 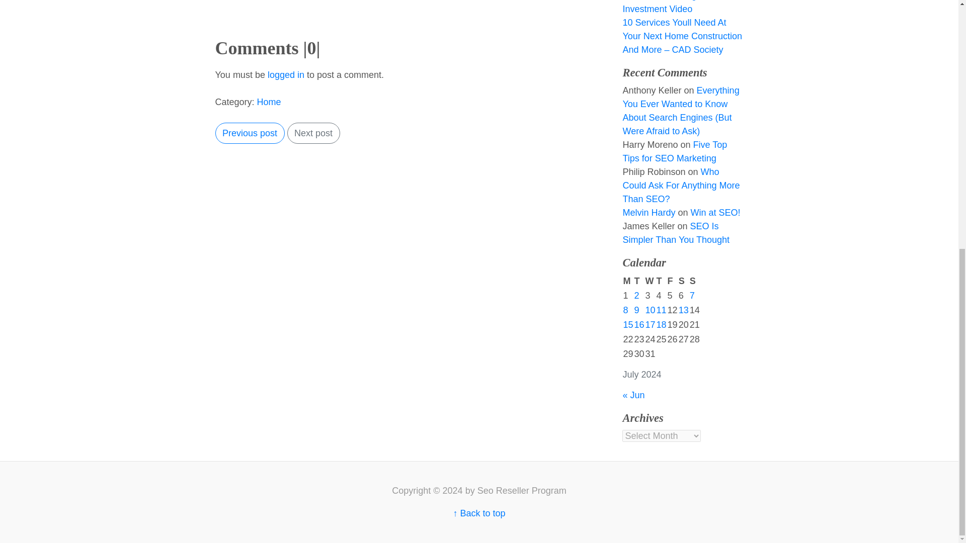 I want to click on Win at SEO!, so click(x=715, y=212).